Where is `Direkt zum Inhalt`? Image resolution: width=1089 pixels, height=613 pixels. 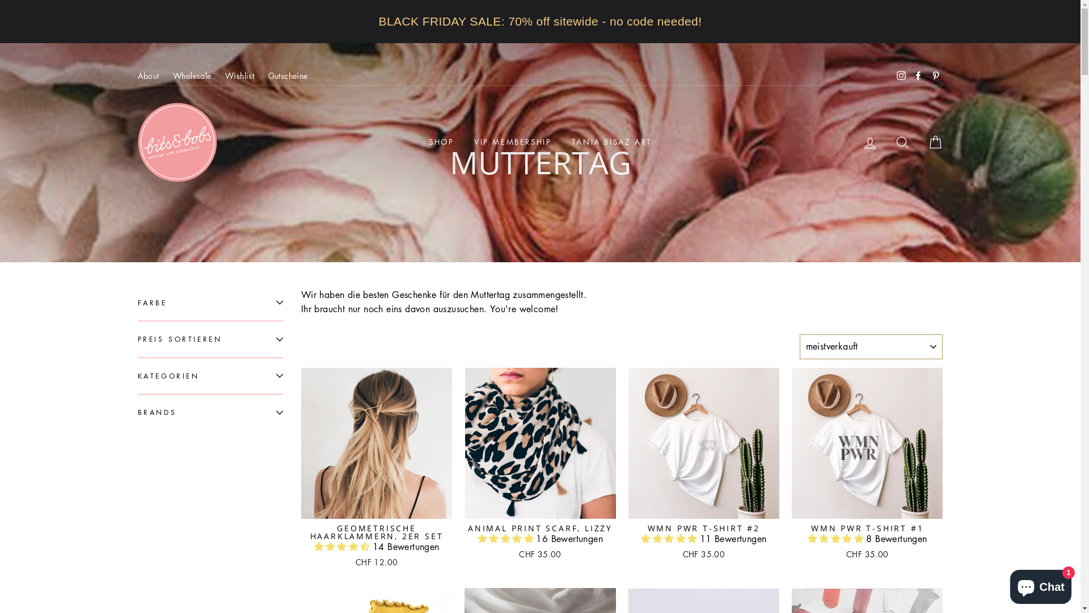 Direkt zum Inhalt is located at coordinates (0, 0).